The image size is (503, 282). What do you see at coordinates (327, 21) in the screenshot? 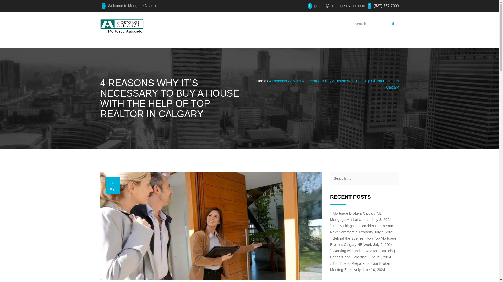
I see `Talk to Us` at bounding box center [327, 21].